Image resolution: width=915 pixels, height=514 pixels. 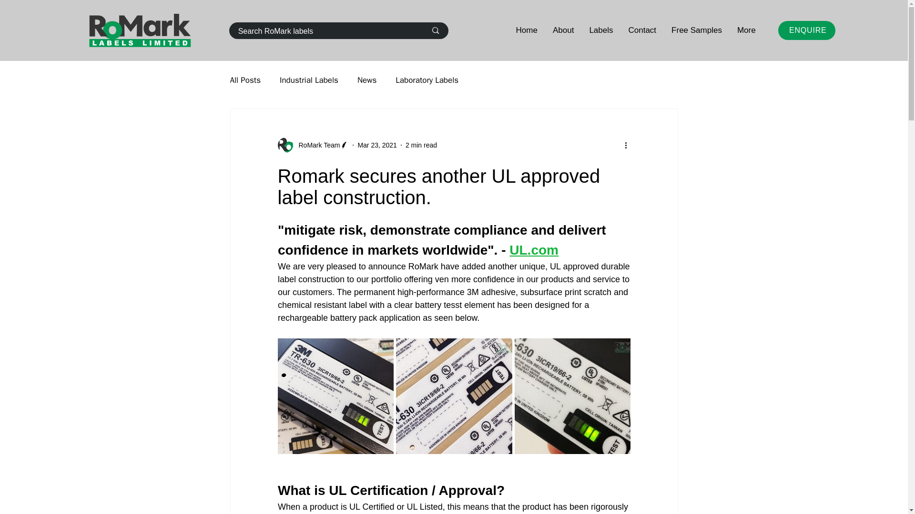 I want to click on 2 min read, so click(x=421, y=145).